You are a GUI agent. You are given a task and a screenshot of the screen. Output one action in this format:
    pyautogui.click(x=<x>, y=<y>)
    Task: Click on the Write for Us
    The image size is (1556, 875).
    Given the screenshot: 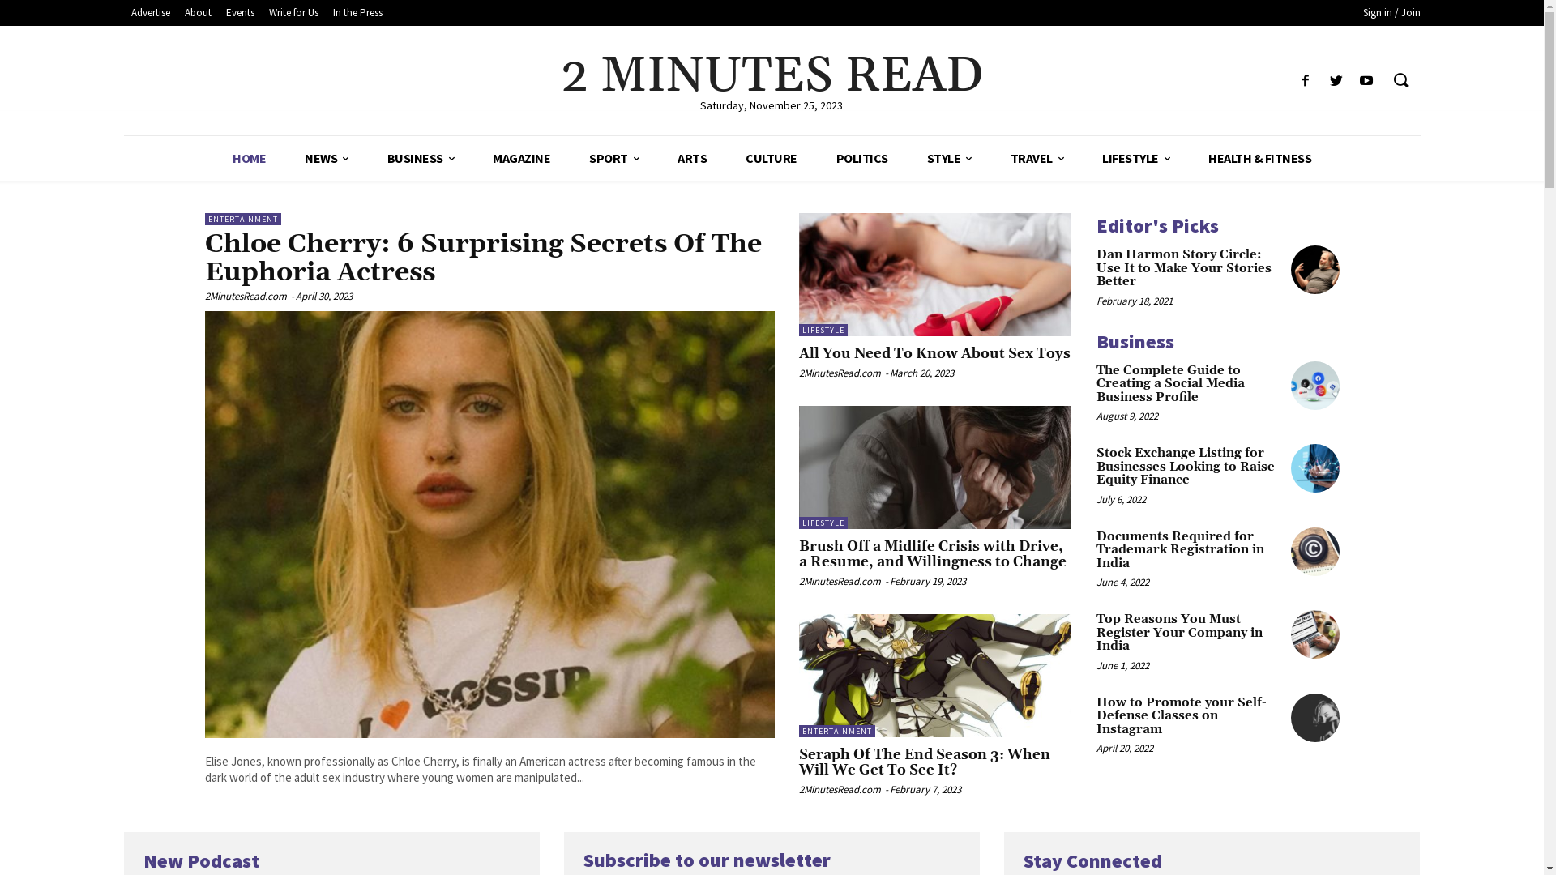 What is the action you would take?
    pyautogui.click(x=293, y=13)
    